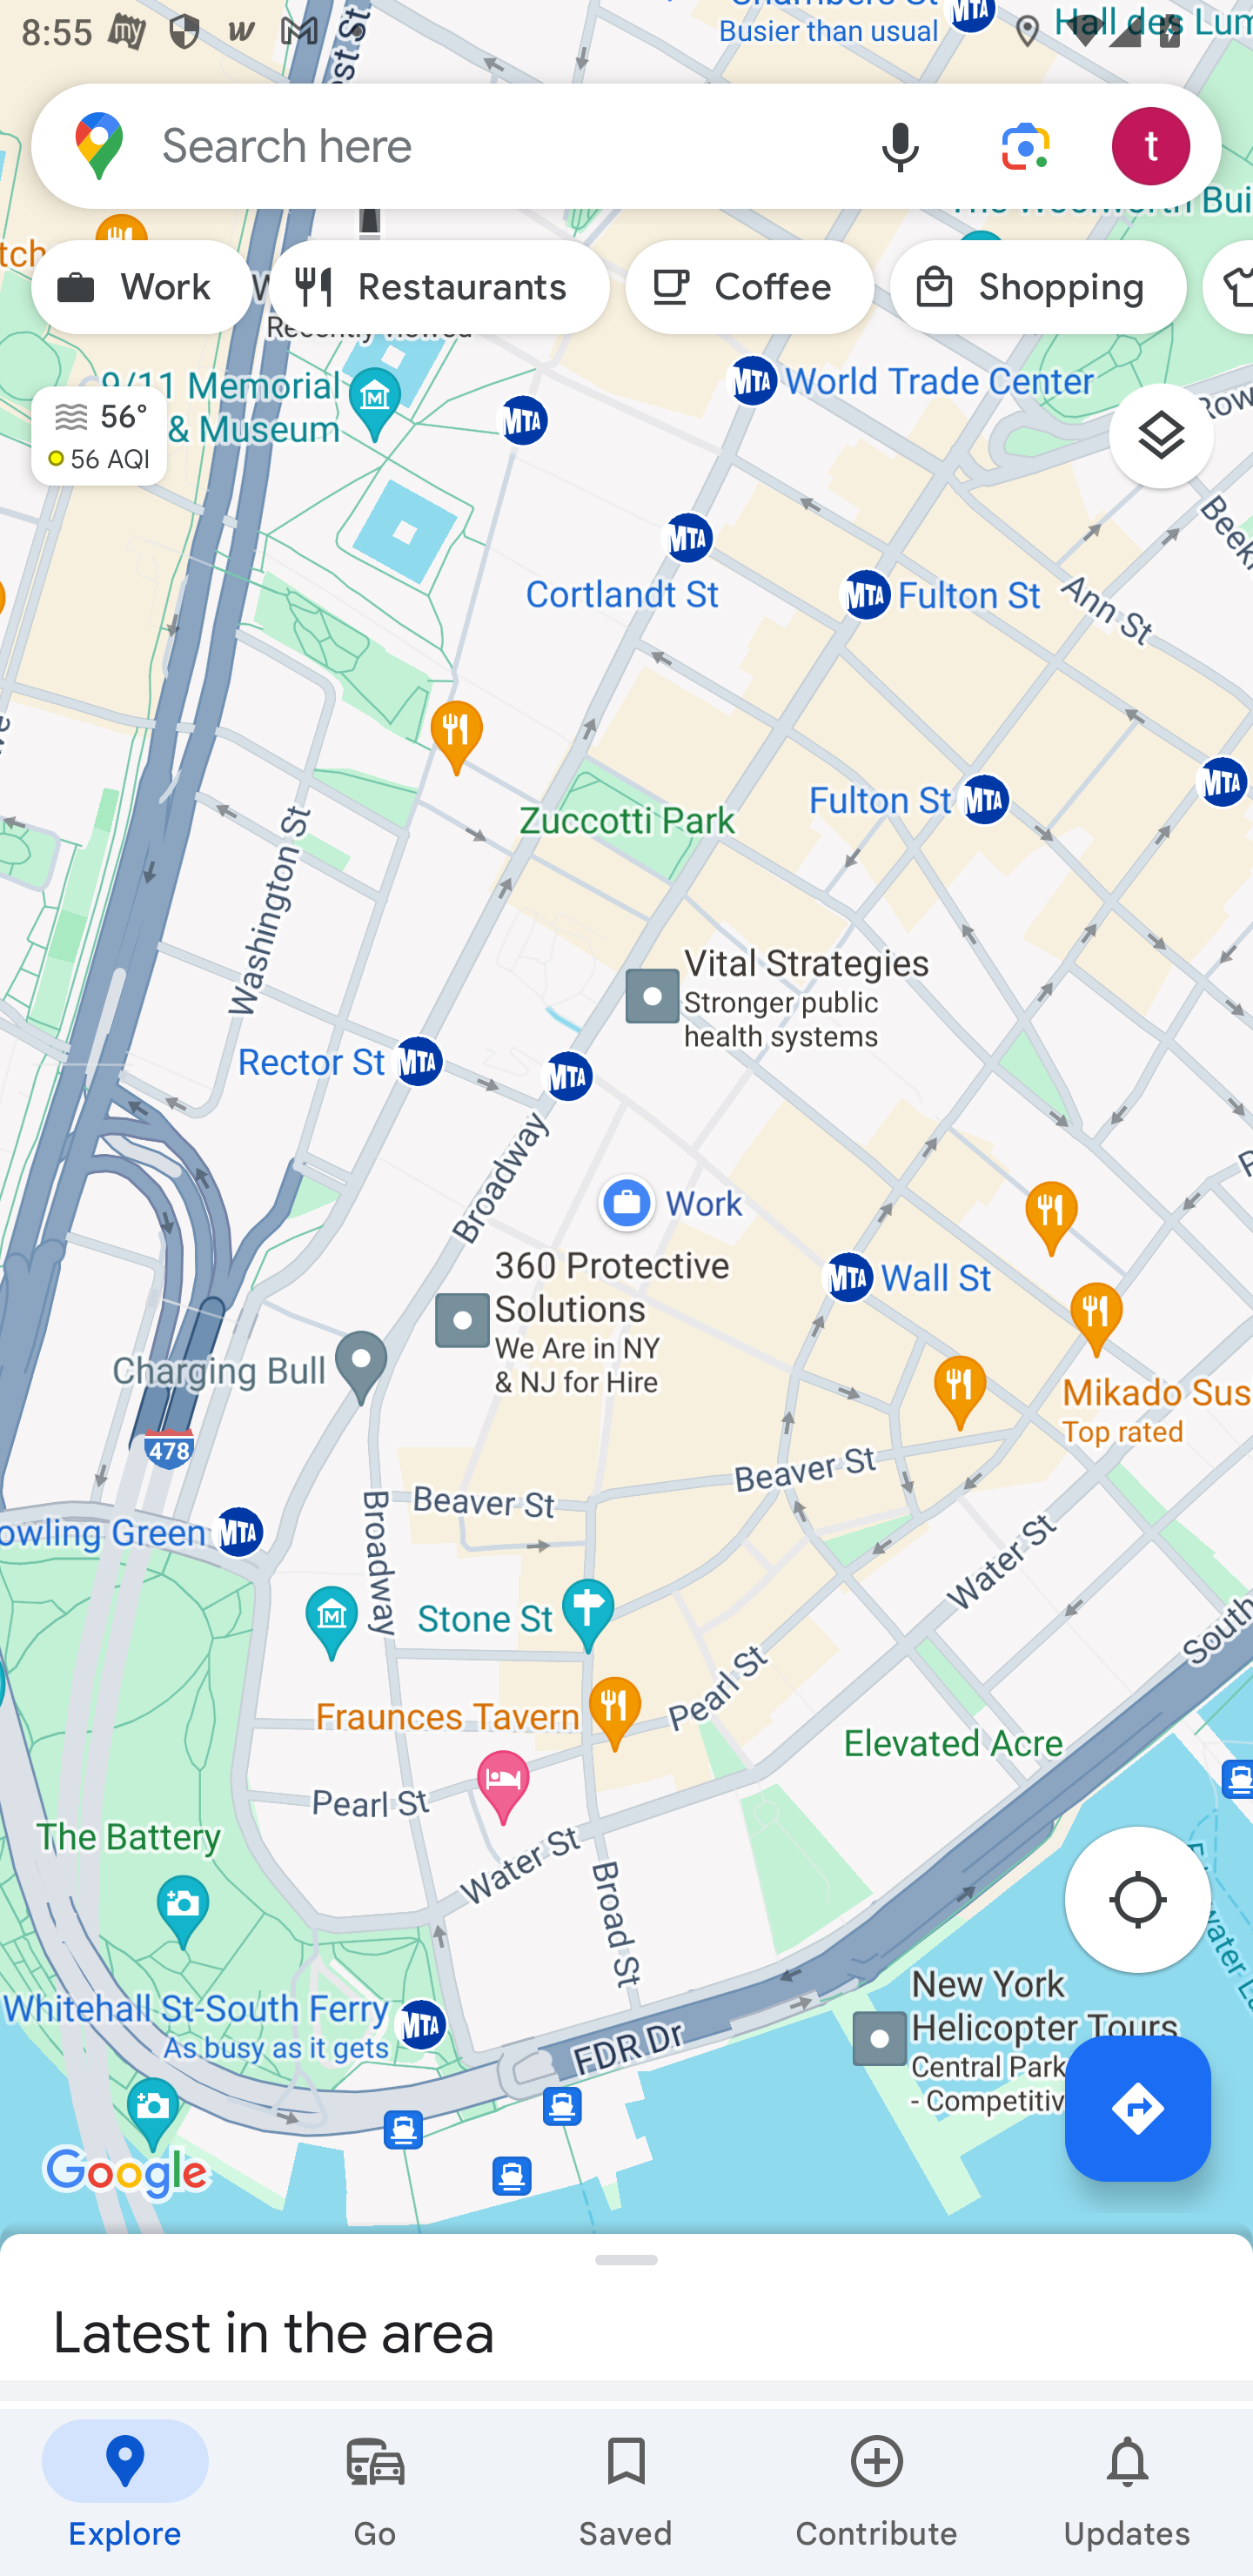 The height and width of the screenshot is (2576, 1253). What do you see at coordinates (439, 287) in the screenshot?
I see `Restaurants Search for Restaurants` at bounding box center [439, 287].